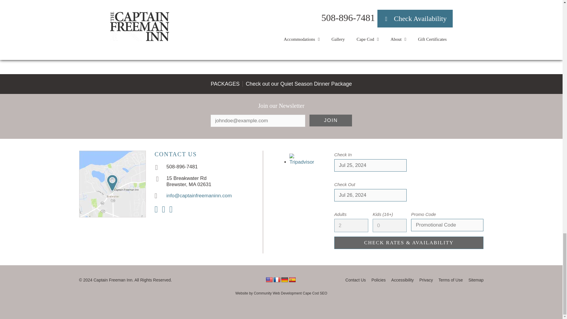 Image resolution: width=567 pixels, height=319 pixels. Describe the element at coordinates (176, 154) in the screenshot. I see `CONTACT US` at that location.